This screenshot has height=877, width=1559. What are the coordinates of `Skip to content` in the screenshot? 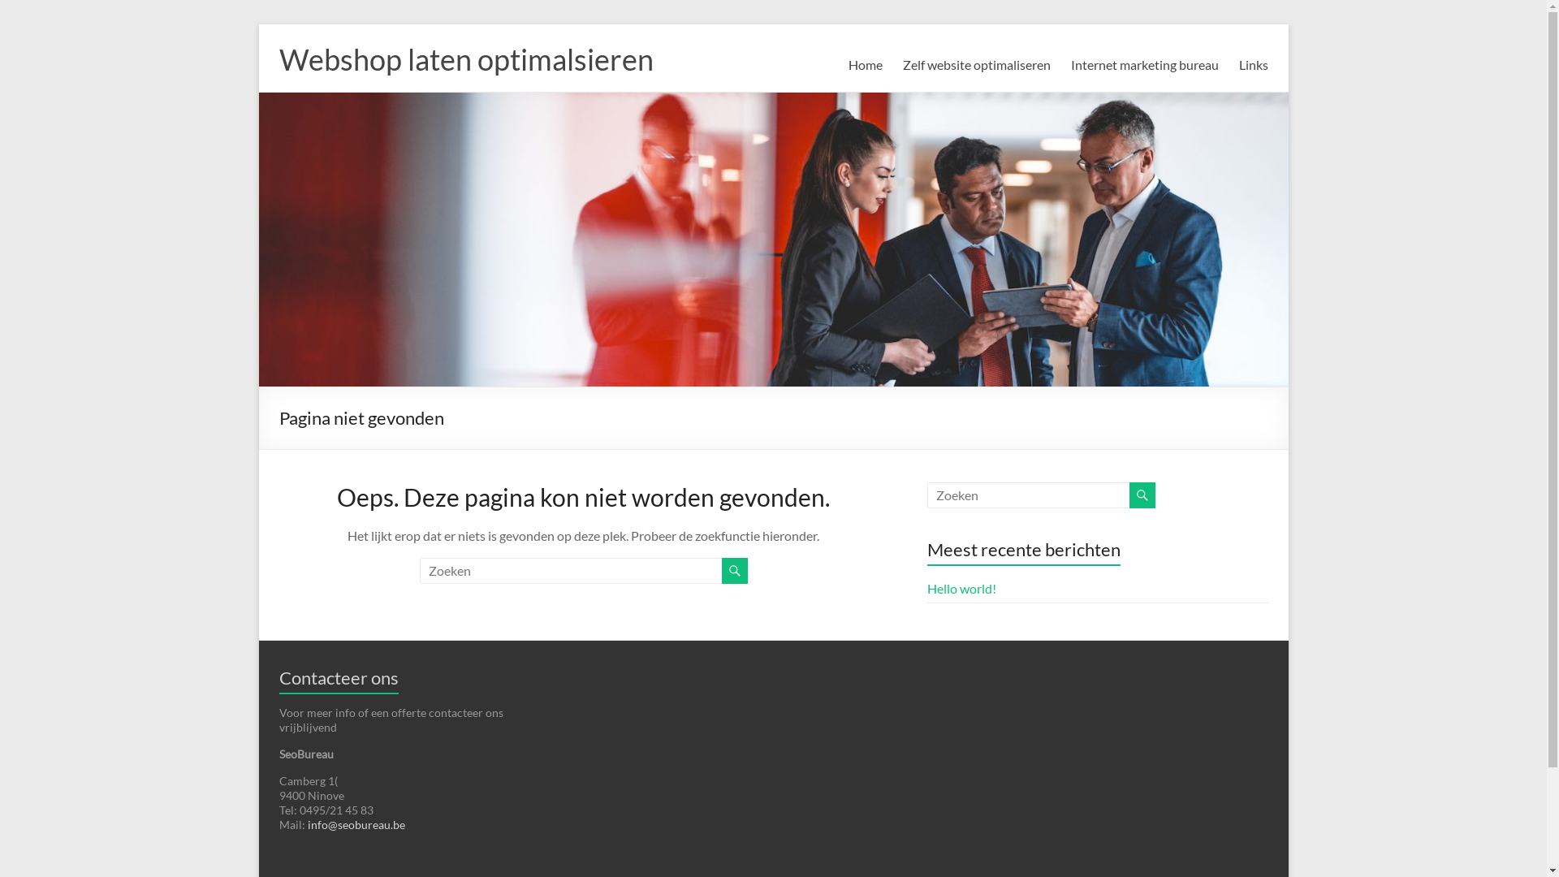 It's located at (258, 24).